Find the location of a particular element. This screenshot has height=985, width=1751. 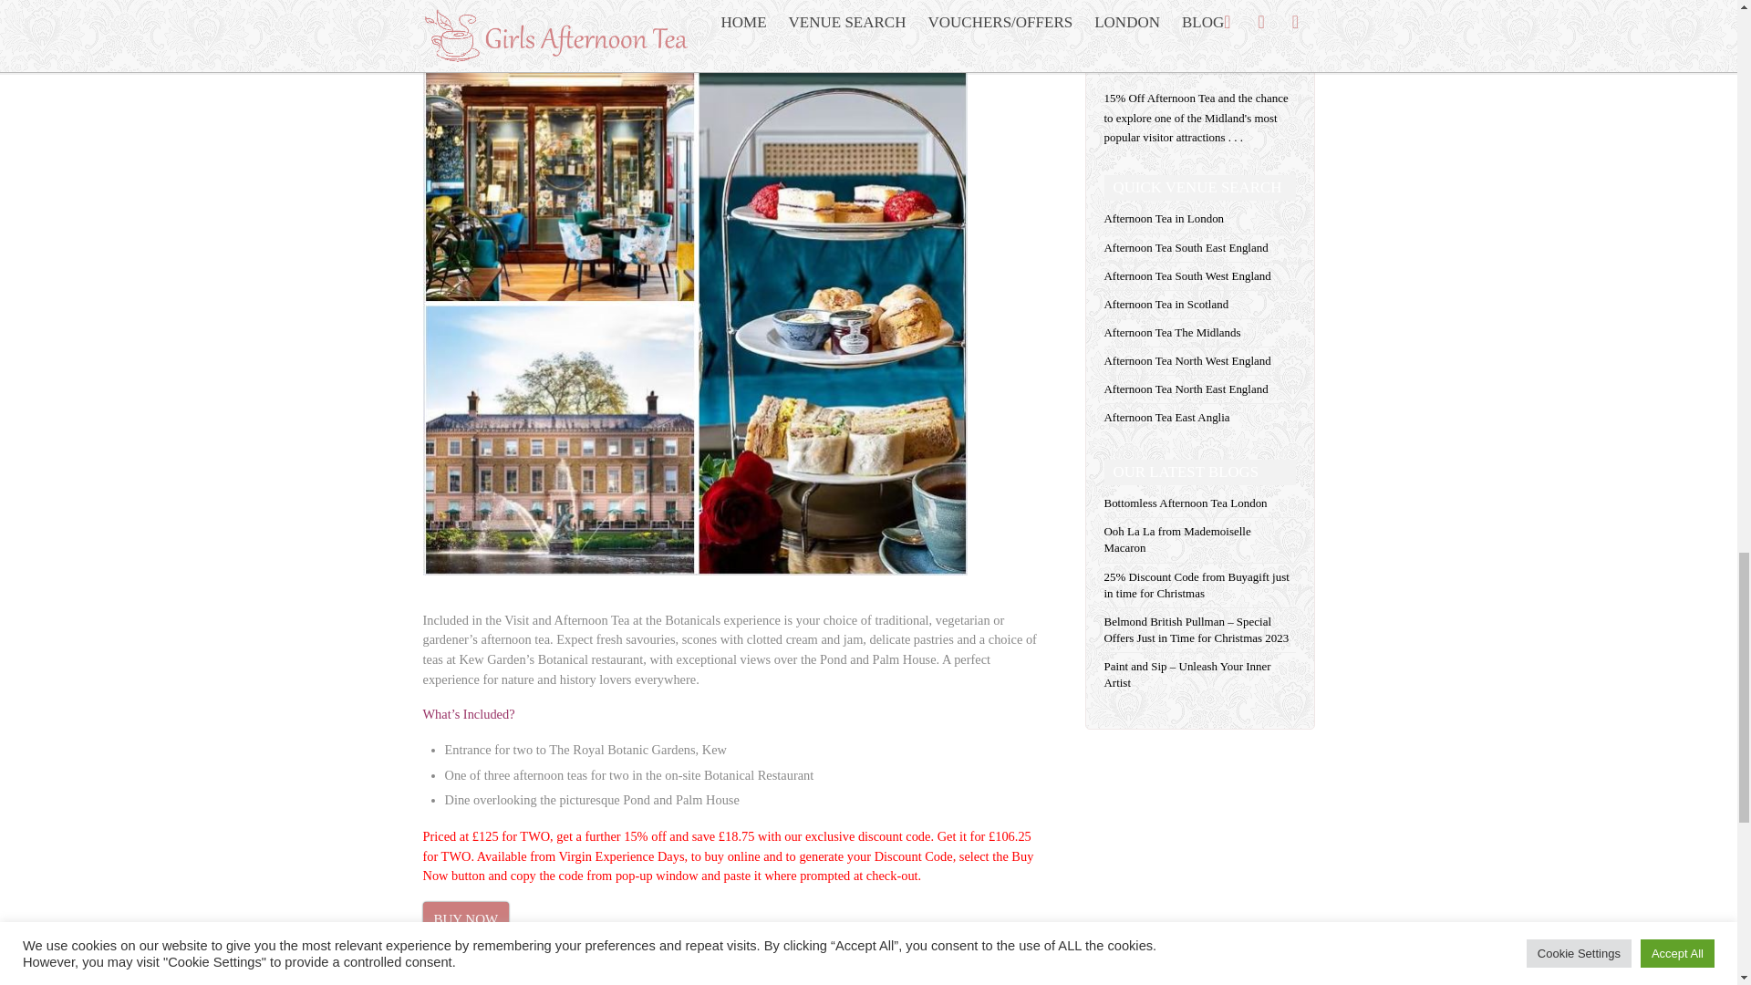

Afternoon Tea South East England is located at coordinates (1186, 246).